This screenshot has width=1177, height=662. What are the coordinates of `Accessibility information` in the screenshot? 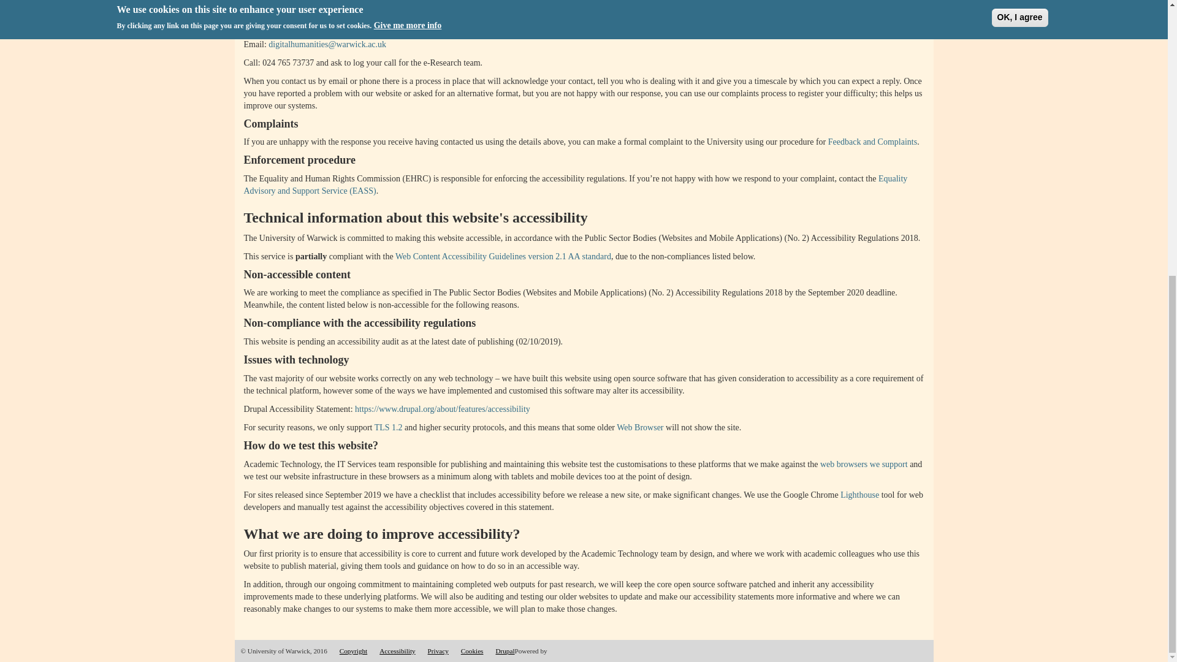 It's located at (397, 651).